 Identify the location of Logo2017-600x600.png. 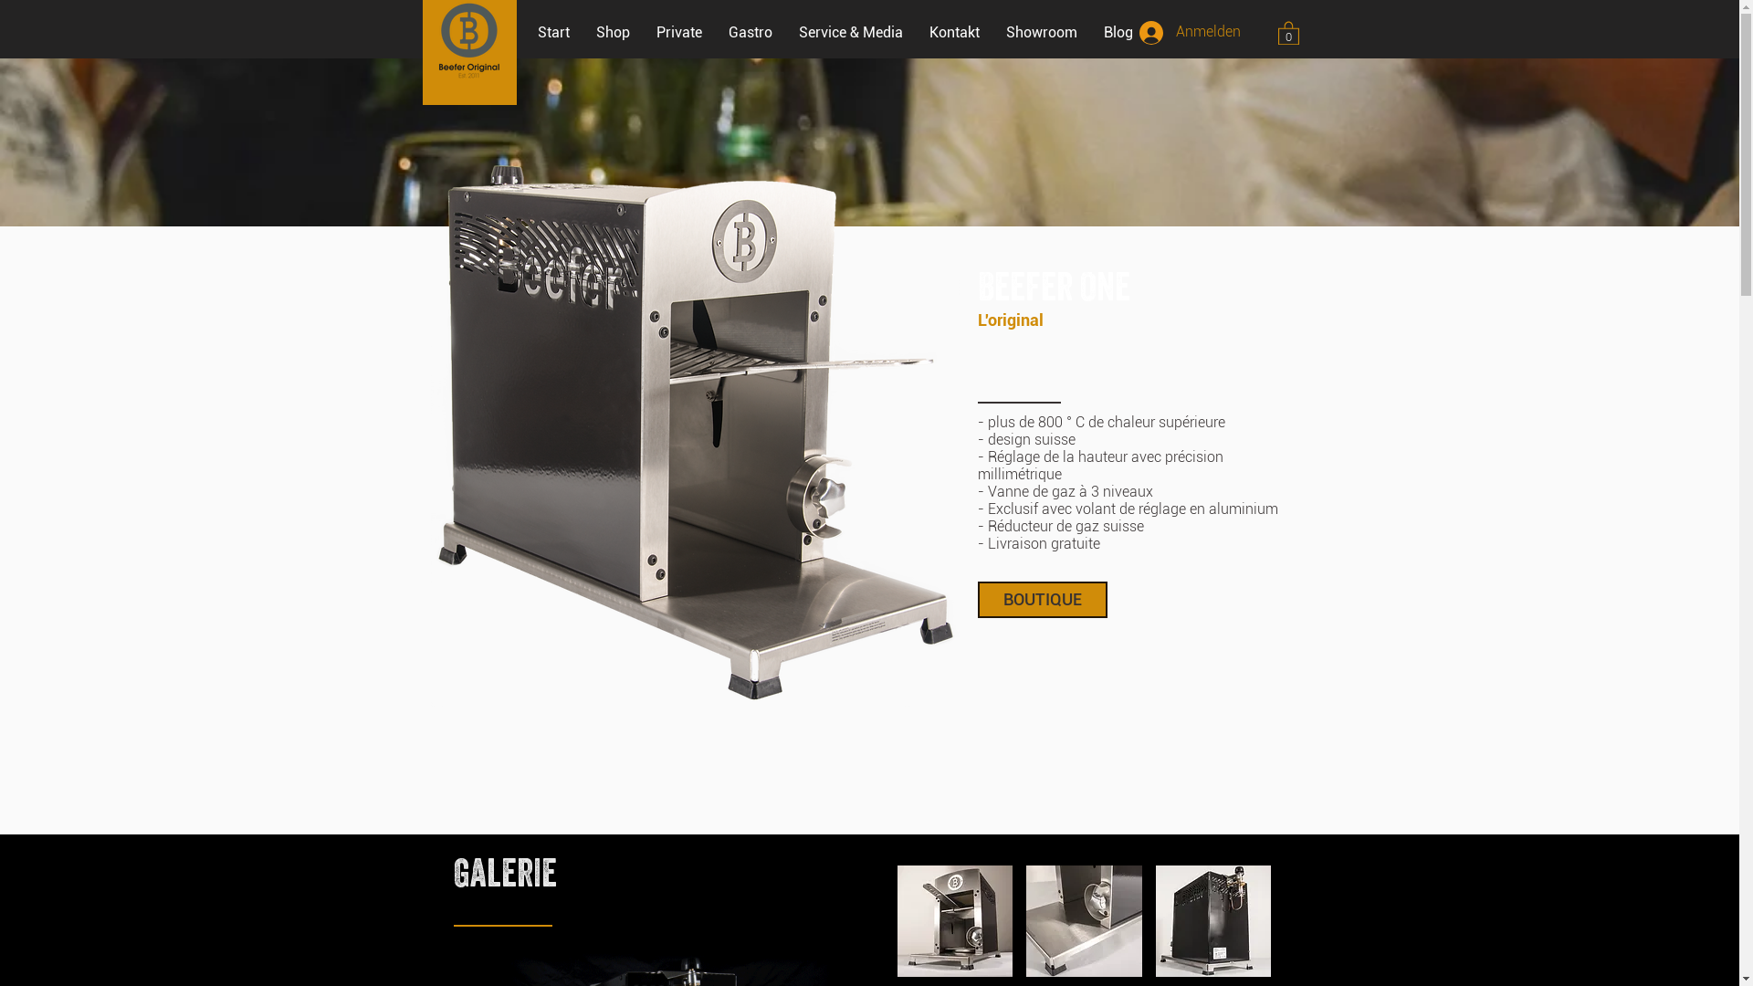
(469, 40).